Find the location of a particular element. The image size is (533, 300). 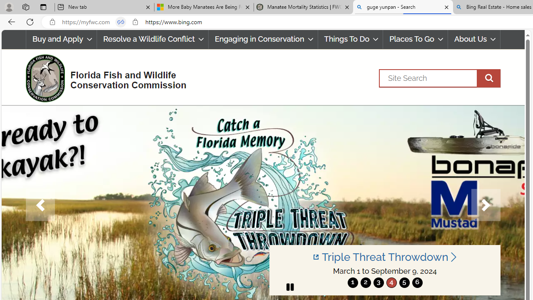

Engaging in Conservation is located at coordinates (263, 39).